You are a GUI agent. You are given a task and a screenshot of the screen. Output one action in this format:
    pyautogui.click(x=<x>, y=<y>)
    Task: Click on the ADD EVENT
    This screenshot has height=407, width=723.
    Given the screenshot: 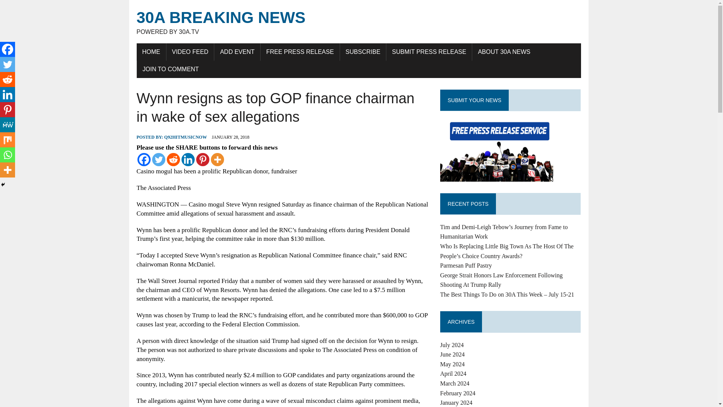 What is the action you would take?
    pyautogui.click(x=237, y=52)
    